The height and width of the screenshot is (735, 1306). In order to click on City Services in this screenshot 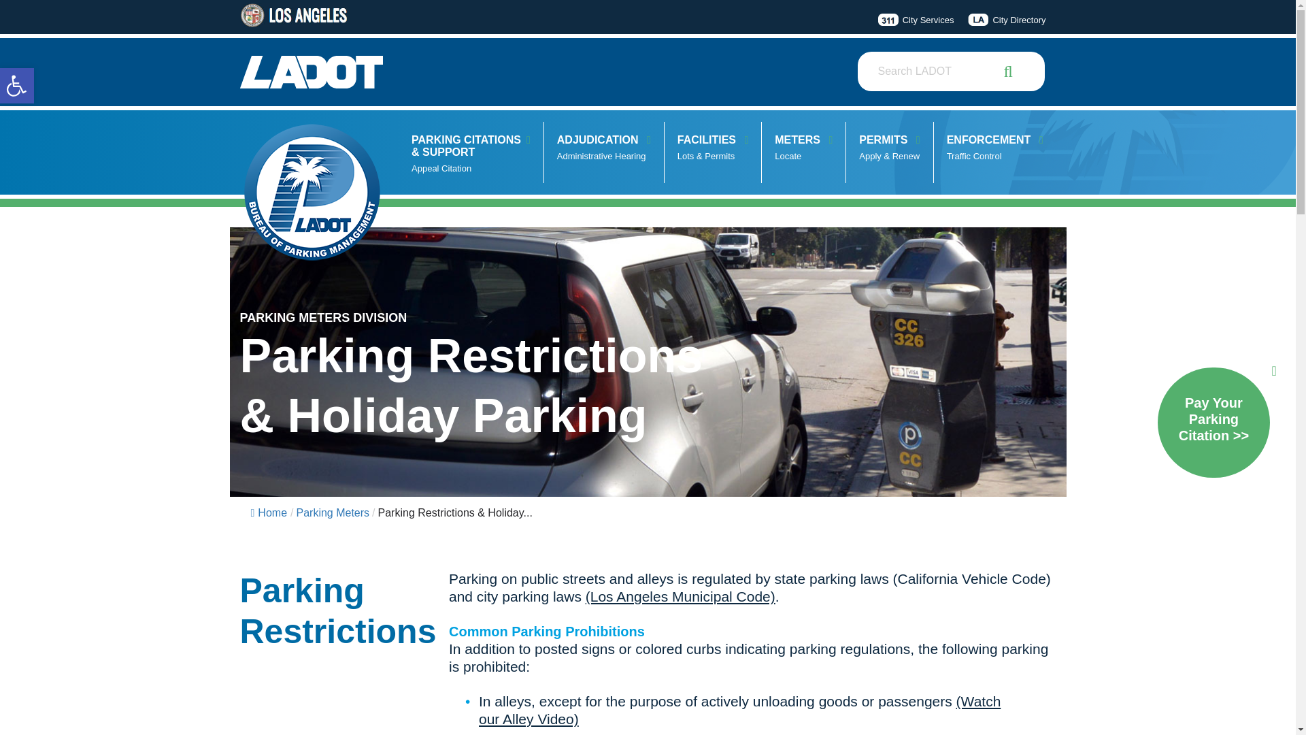, I will do `click(1004, 20)`.